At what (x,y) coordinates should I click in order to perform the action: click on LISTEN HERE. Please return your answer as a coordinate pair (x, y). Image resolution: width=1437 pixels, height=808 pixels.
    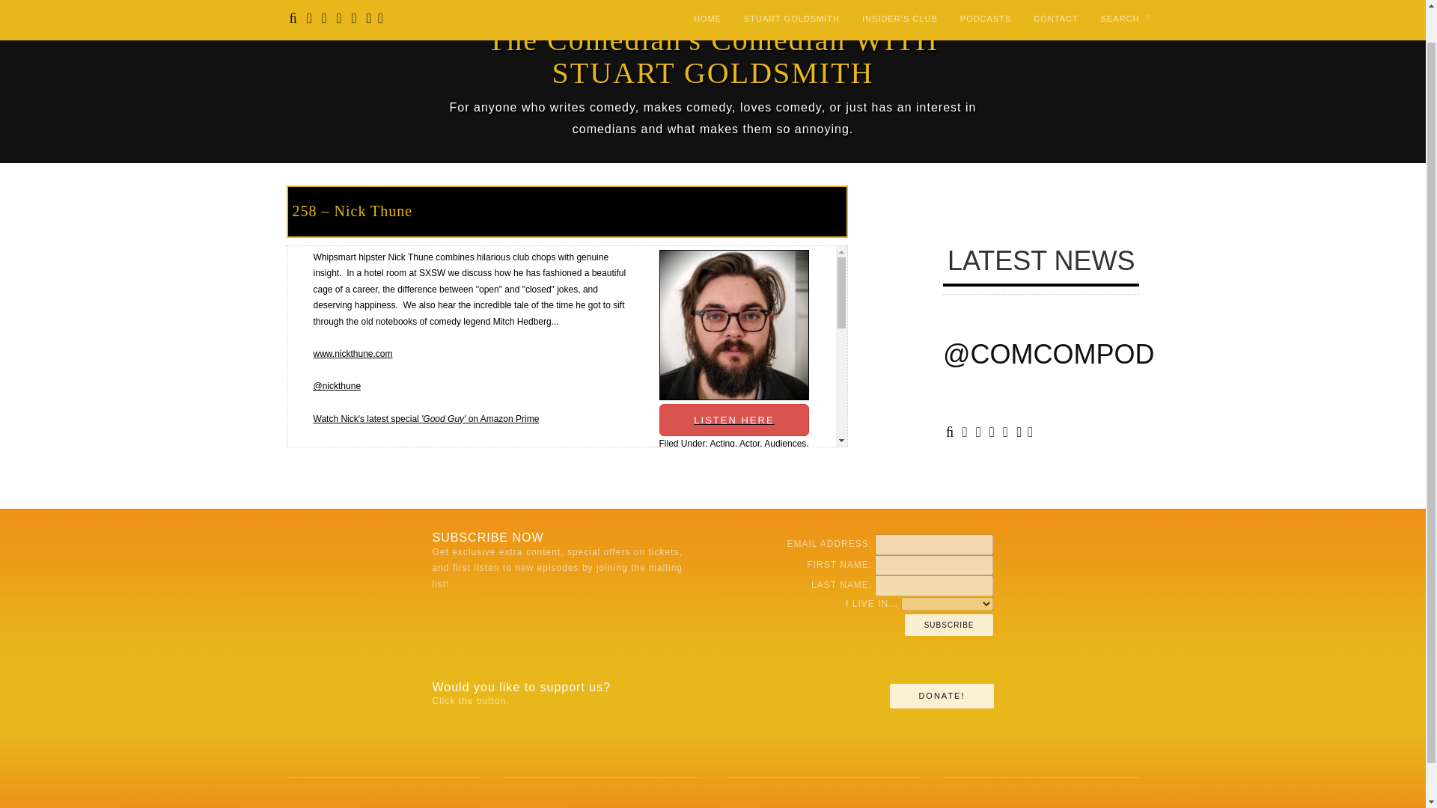
    Looking at the image, I should click on (733, 379).